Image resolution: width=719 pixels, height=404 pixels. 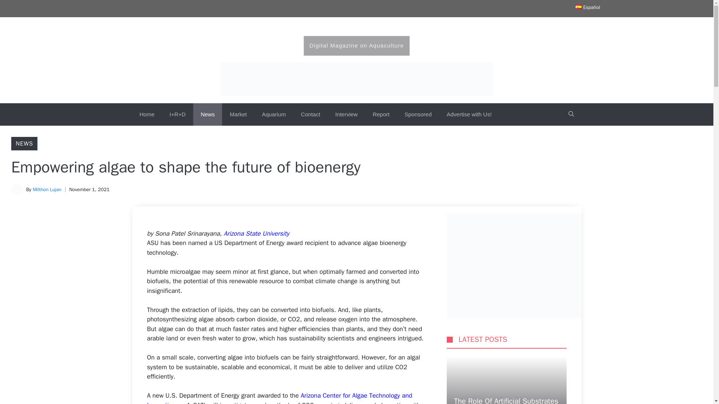 I want to click on Report, so click(x=381, y=114).